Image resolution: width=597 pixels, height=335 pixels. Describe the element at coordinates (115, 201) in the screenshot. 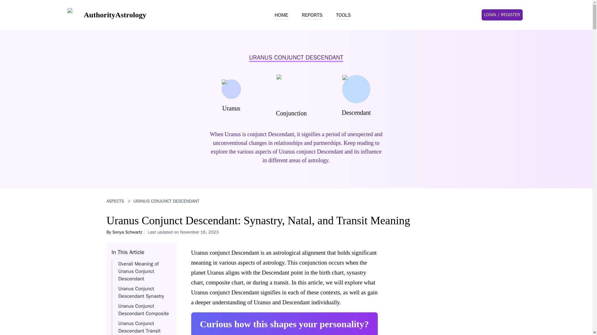

I see `ASPECTS` at that location.